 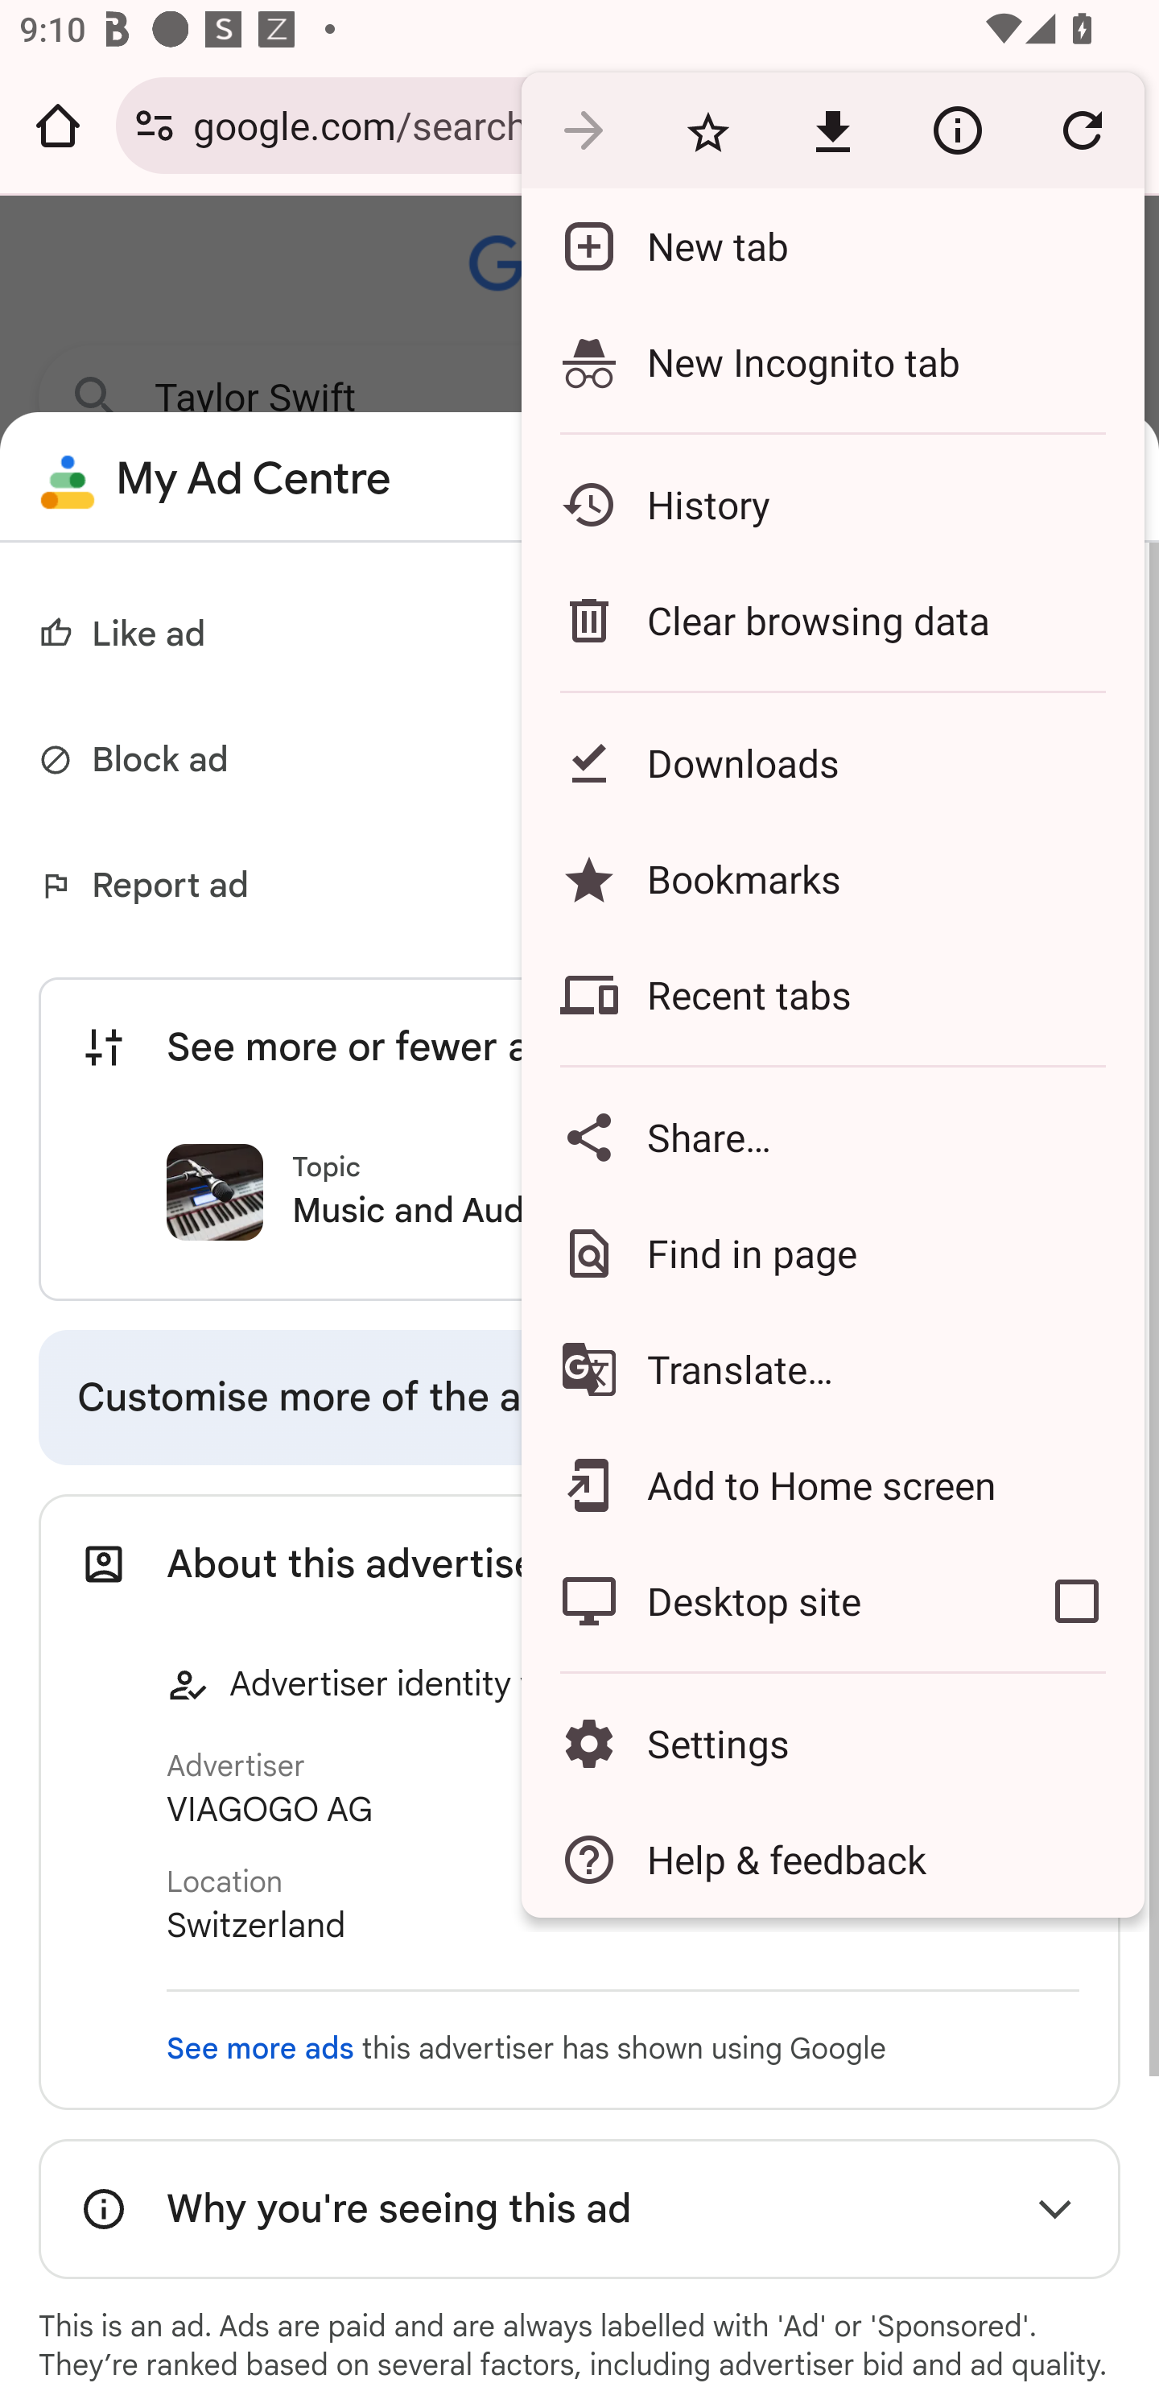 What do you see at coordinates (832, 129) in the screenshot?
I see `Download` at bounding box center [832, 129].